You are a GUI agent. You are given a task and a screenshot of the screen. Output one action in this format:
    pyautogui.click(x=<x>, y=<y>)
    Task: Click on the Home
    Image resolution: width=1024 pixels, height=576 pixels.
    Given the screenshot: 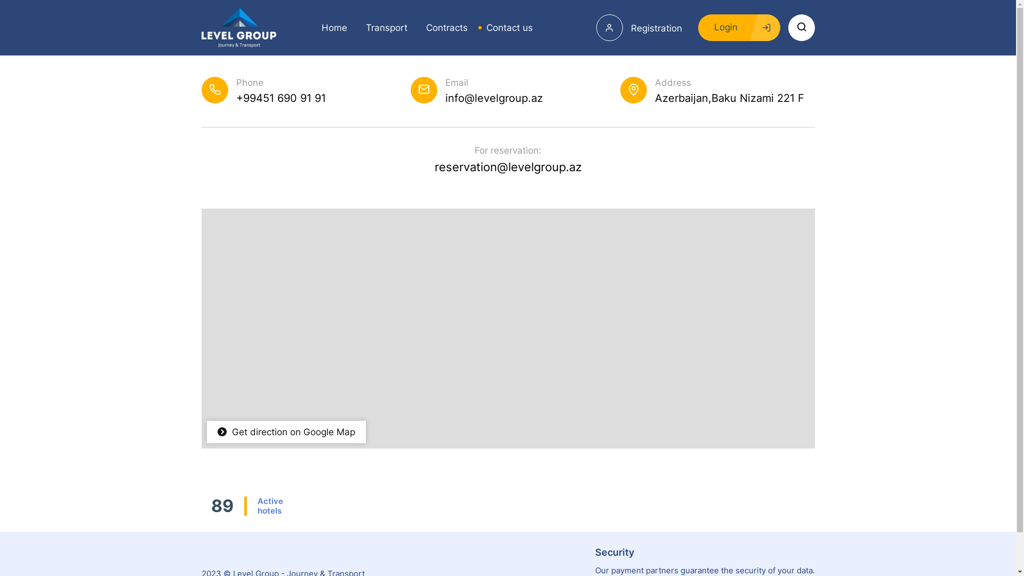 What is the action you would take?
    pyautogui.click(x=331, y=28)
    